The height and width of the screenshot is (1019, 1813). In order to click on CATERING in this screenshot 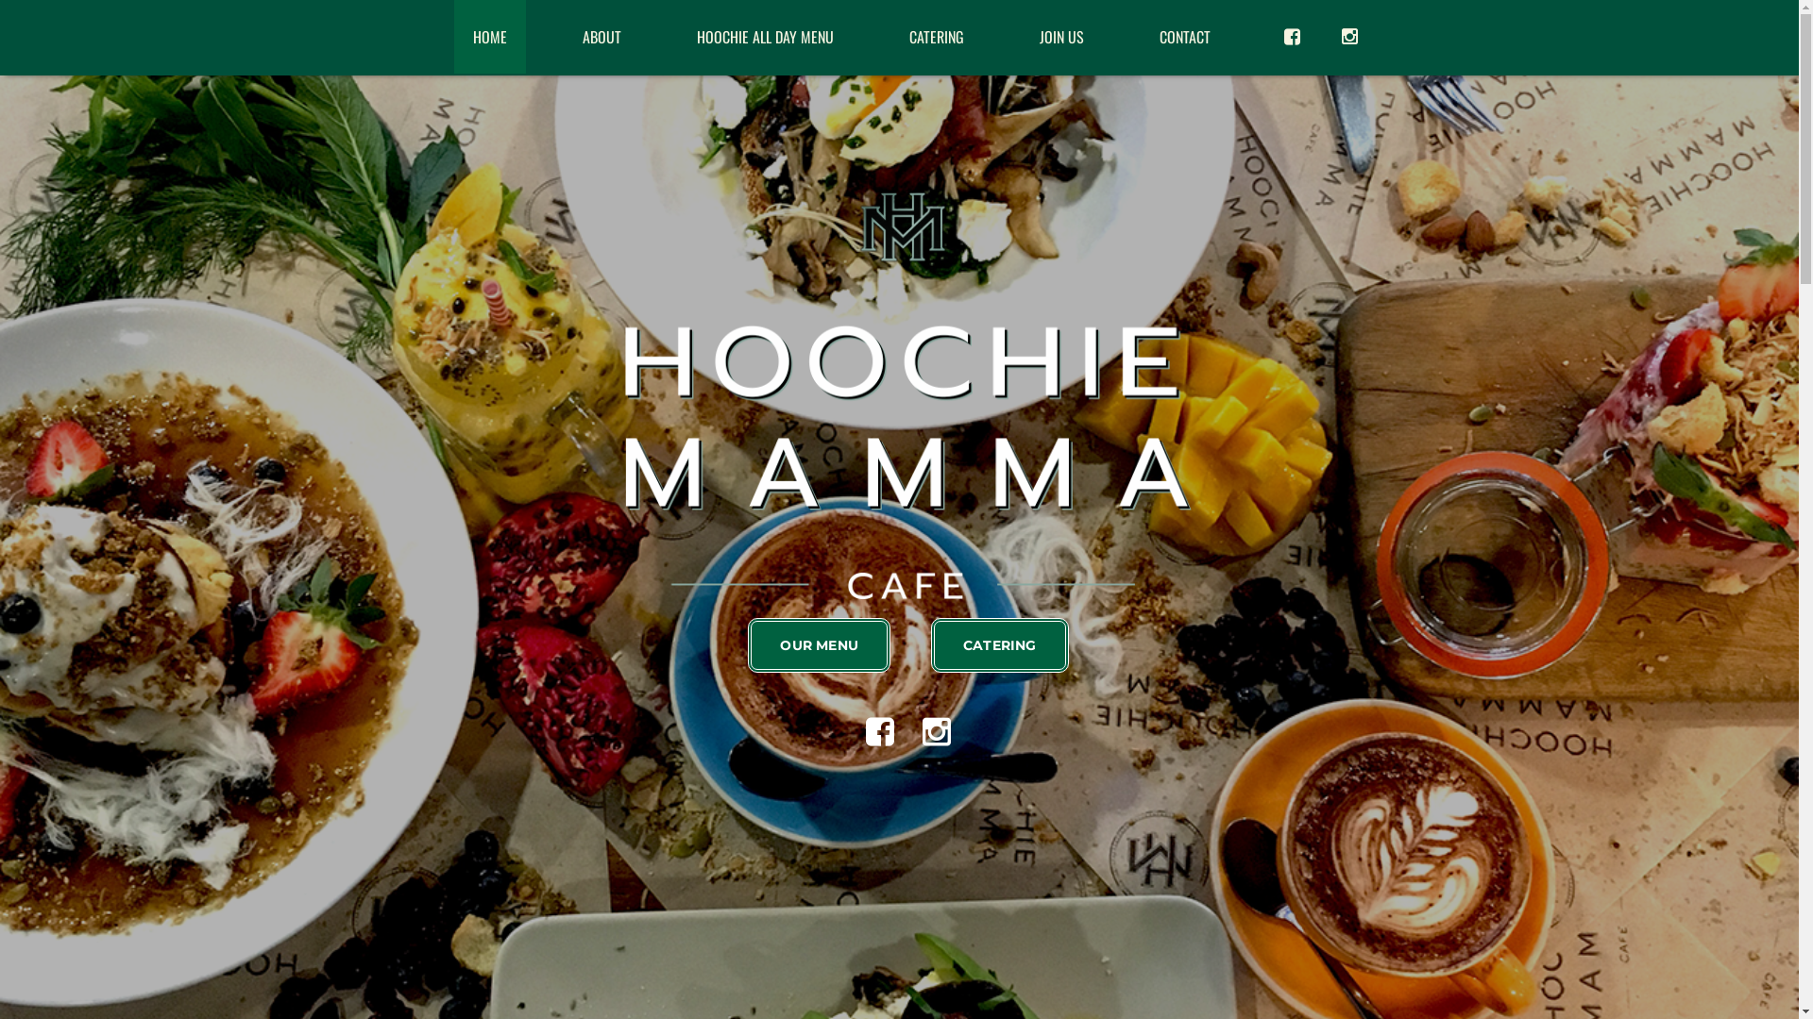, I will do `click(936, 36)`.